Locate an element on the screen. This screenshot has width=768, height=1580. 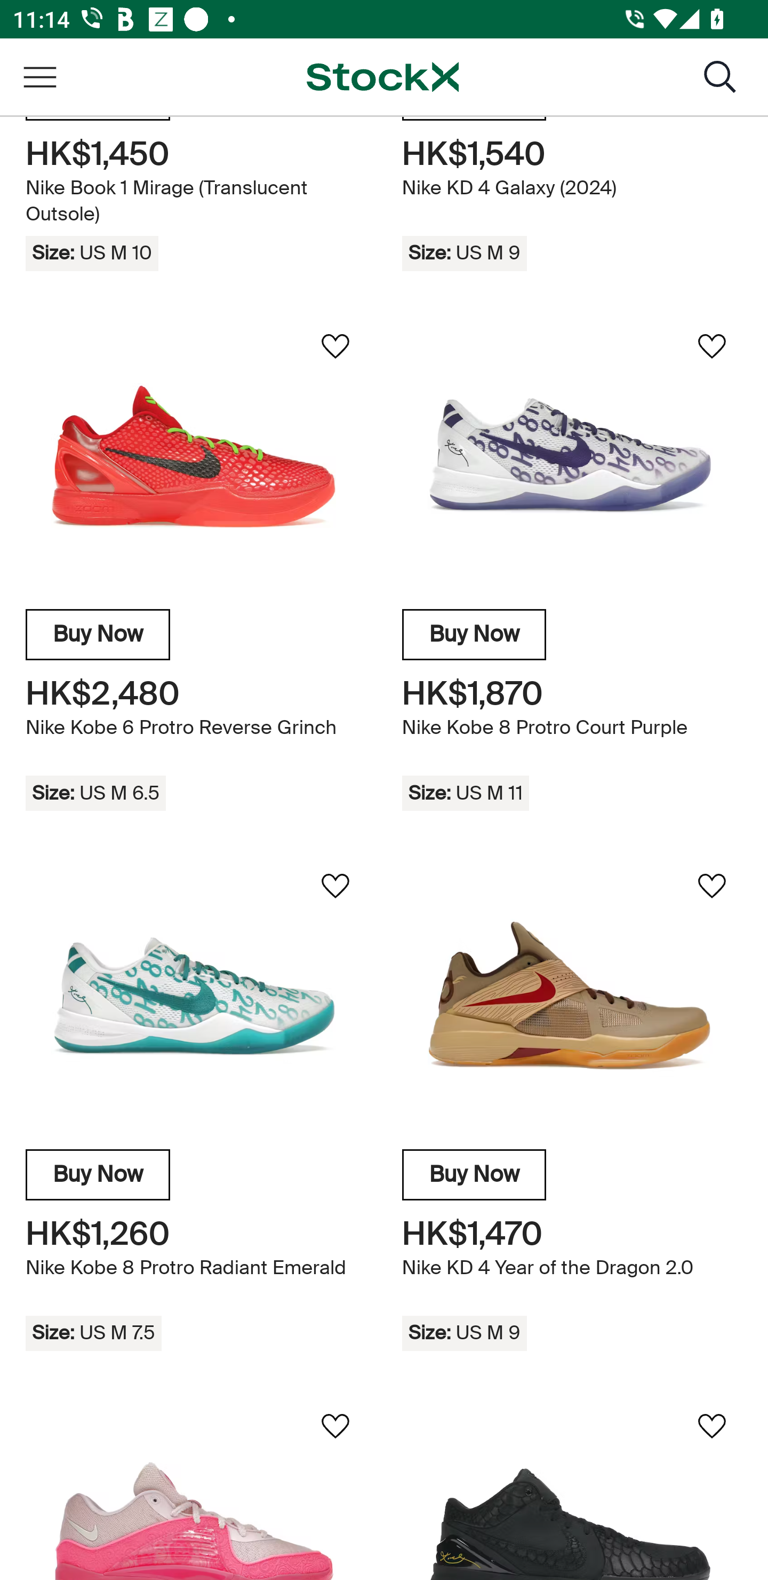
Buy Now is located at coordinates (474, 635).